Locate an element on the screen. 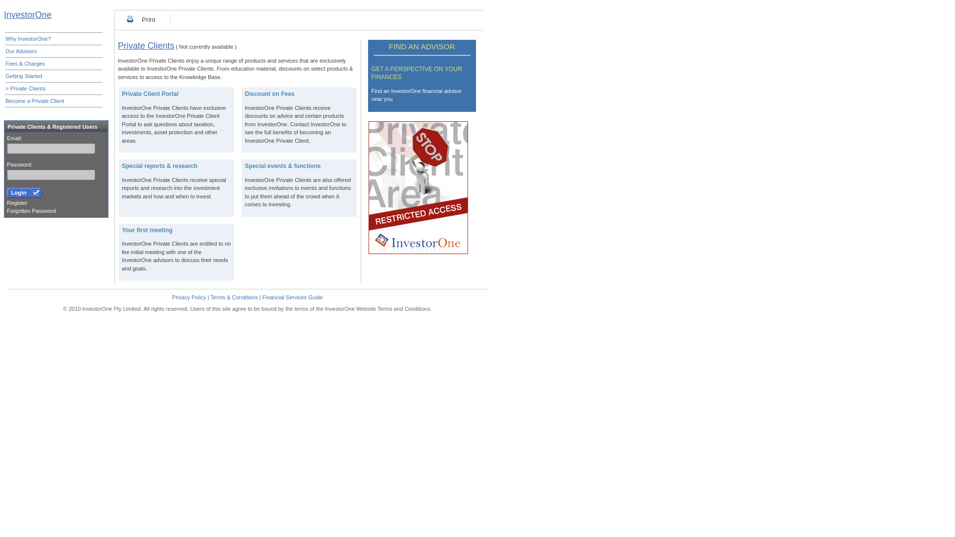 The width and height of the screenshot is (955, 537). Financial Services Guide is located at coordinates (292, 297).